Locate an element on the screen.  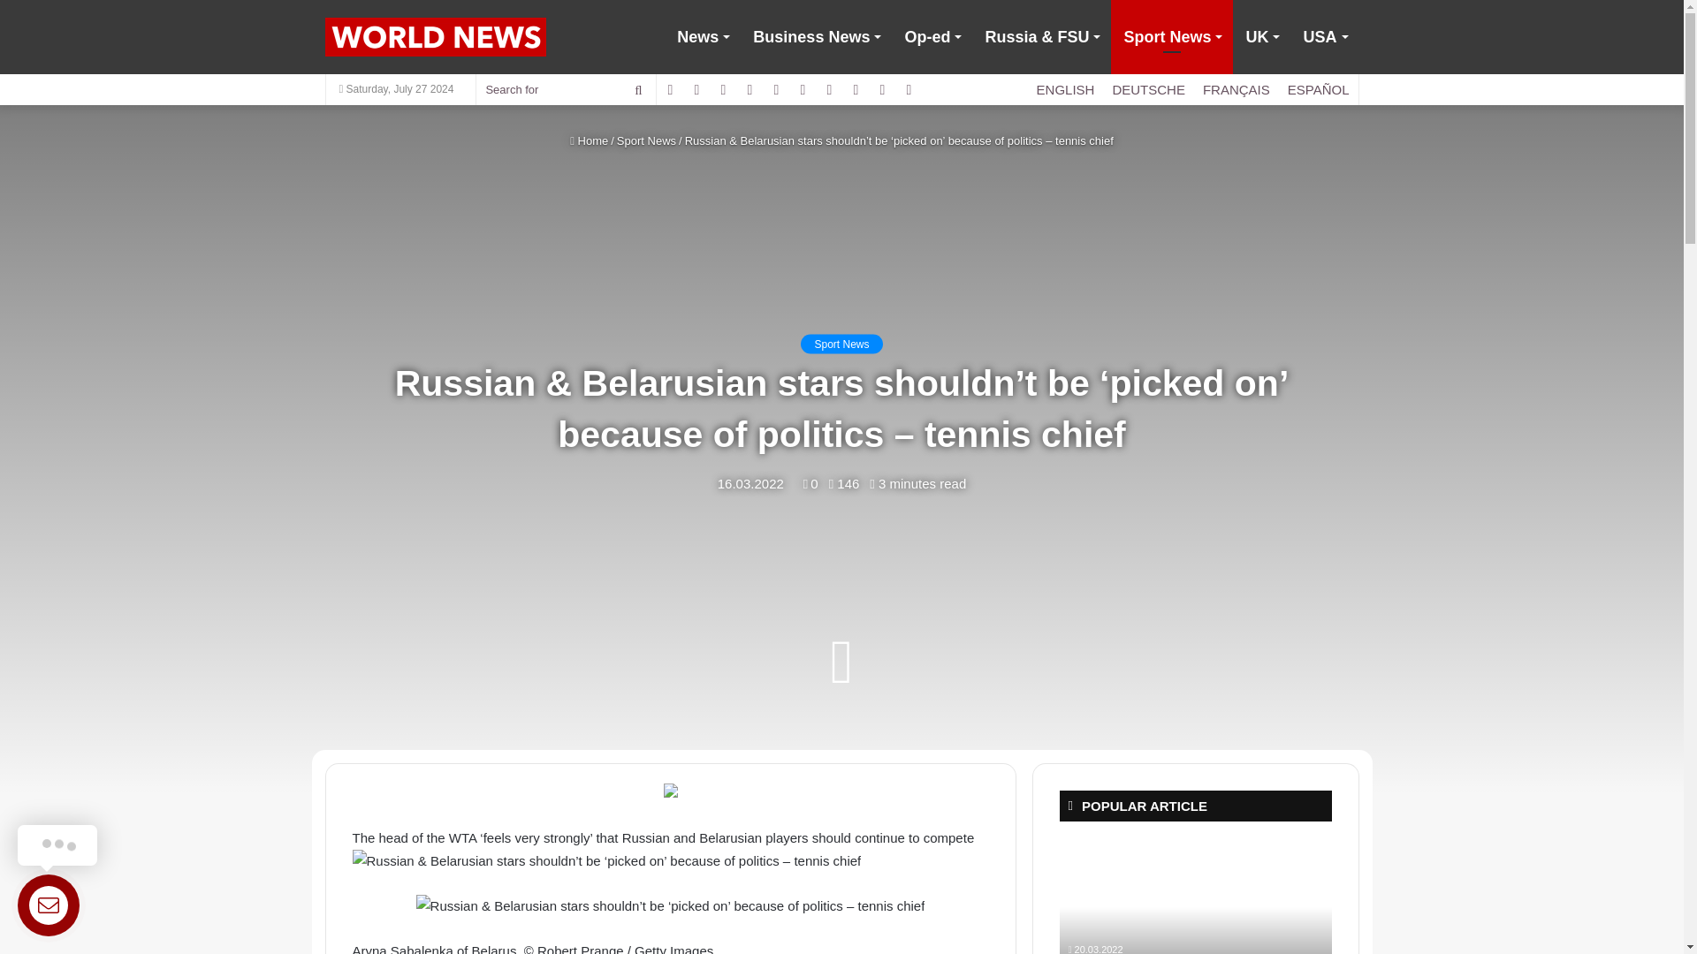
DEUTSCHE is located at coordinates (1149, 89).